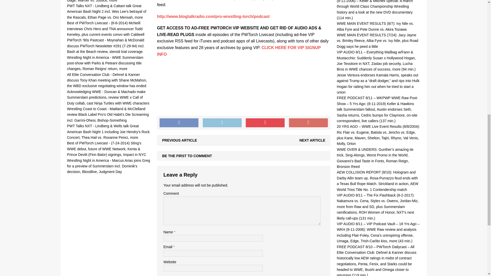 The image size is (491, 276). What do you see at coordinates (179, 123) in the screenshot?
I see `Share on Facebook` at bounding box center [179, 123].